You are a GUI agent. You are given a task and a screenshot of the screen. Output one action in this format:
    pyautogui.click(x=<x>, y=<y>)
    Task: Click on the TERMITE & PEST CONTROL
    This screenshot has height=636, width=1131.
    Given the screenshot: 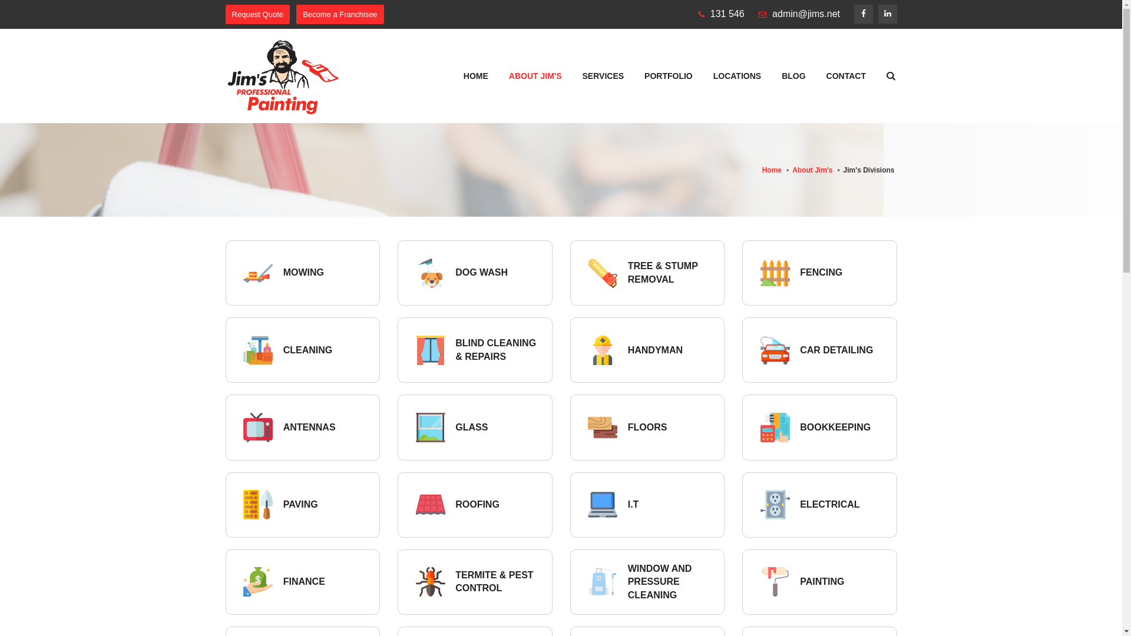 What is the action you would take?
    pyautogui.click(x=494, y=582)
    